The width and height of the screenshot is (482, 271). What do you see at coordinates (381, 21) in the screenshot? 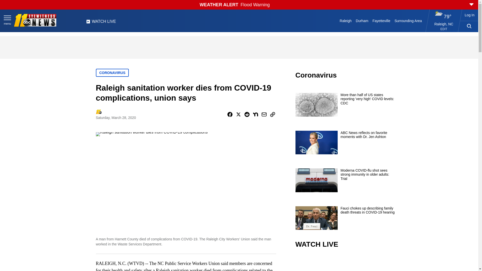
I see `Fayetteville` at bounding box center [381, 21].